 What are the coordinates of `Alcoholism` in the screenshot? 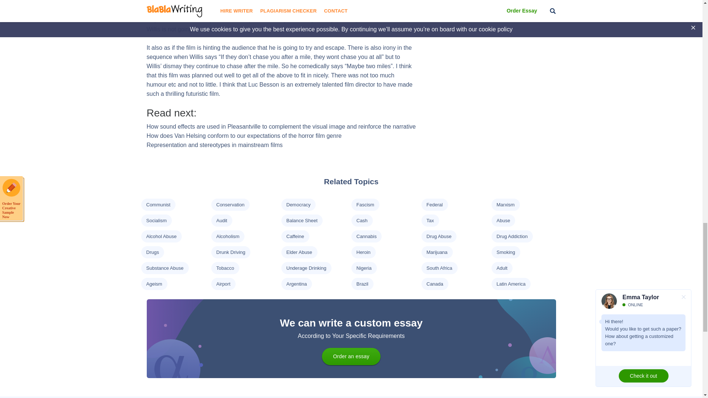 It's located at (227, 236).